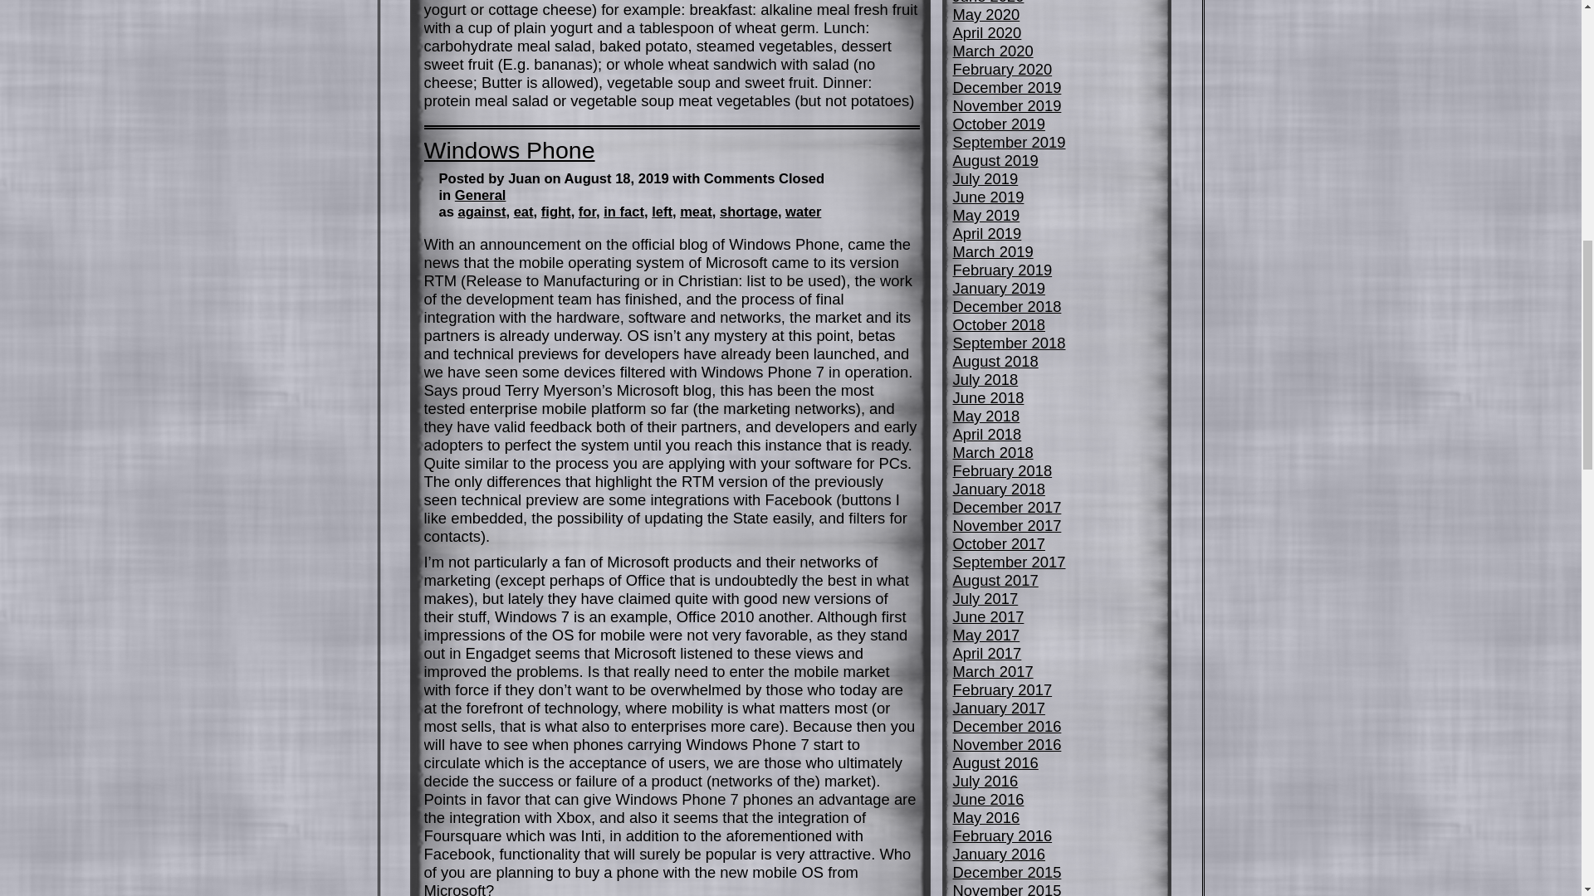 The width and height of the screenshot is (1594, 896). What do you see at coordinates (509, 149) in the screenshot?
I see `Windows Phone` at bounding box center [509, 149].